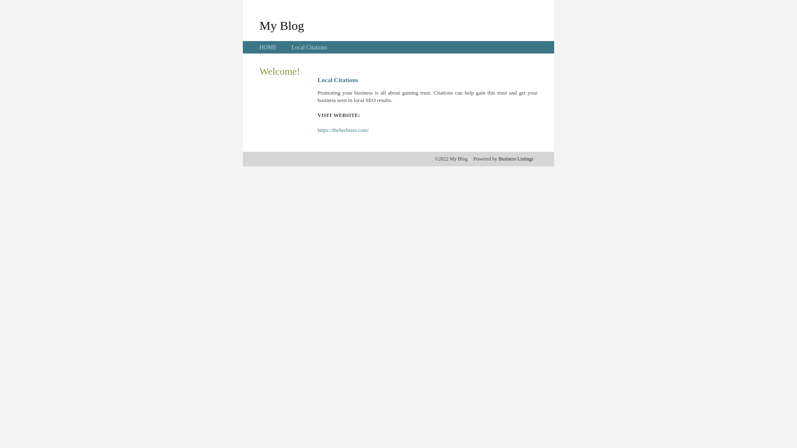 The image size is (797, 448). I want to click on Local Citations, so click(309, 47).